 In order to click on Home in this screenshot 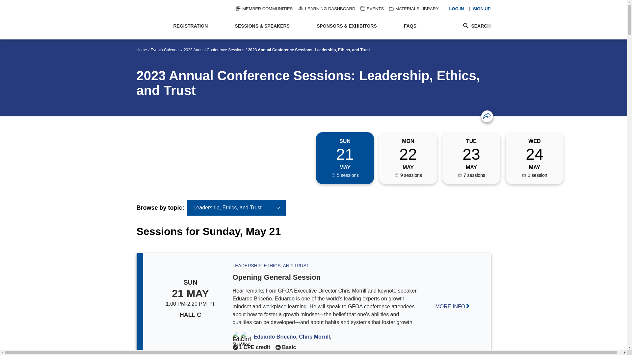, I will do `click(151, 20)`.